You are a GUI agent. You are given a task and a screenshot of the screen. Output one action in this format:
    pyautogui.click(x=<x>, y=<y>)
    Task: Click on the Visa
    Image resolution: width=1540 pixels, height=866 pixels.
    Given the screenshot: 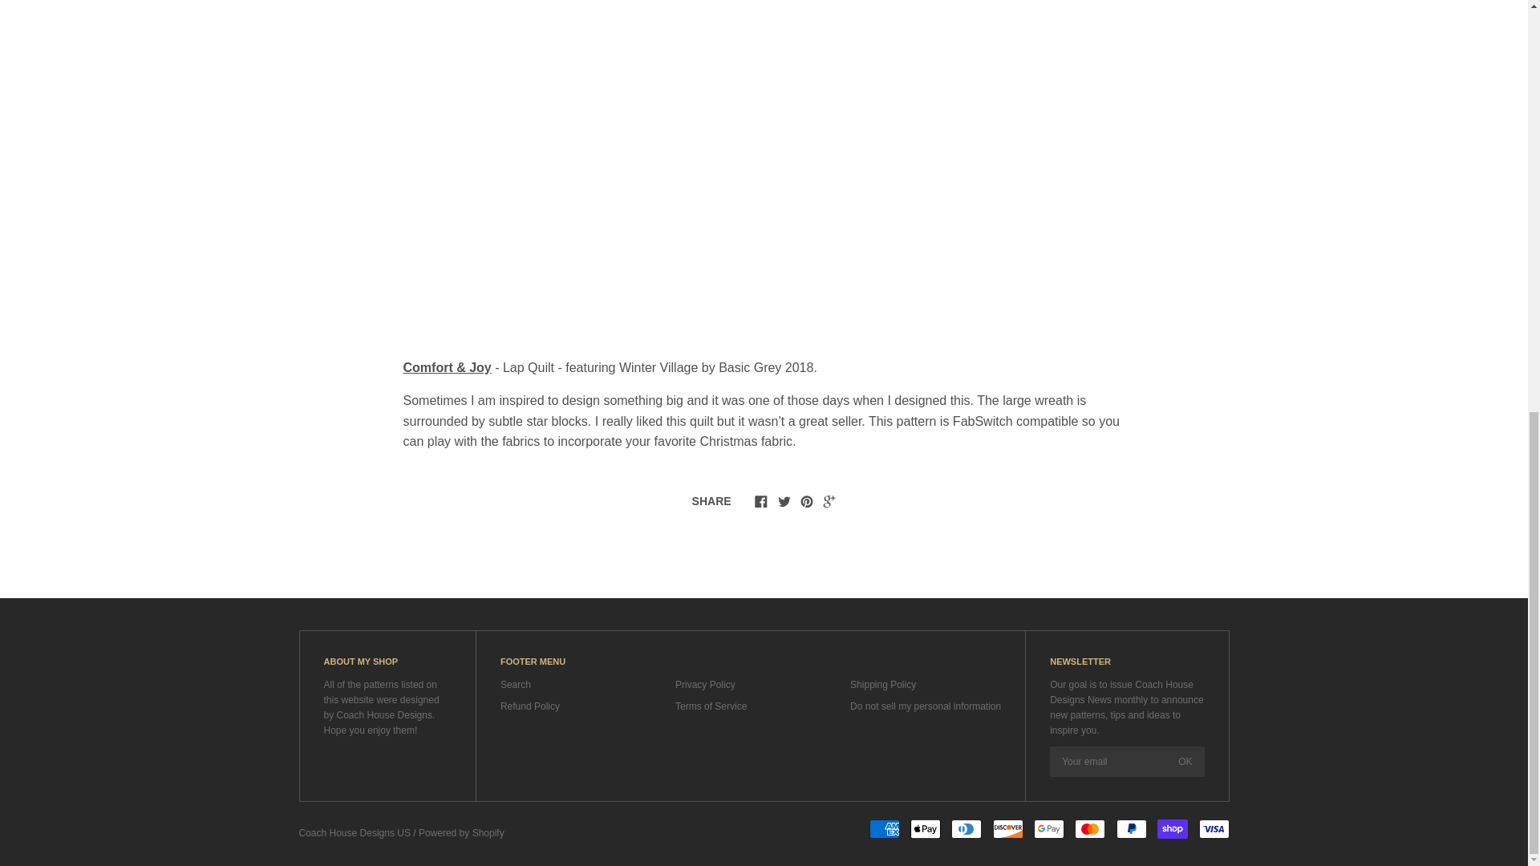 What is the action you would take?
    pyautogui.click(x=1213, y=829)
    